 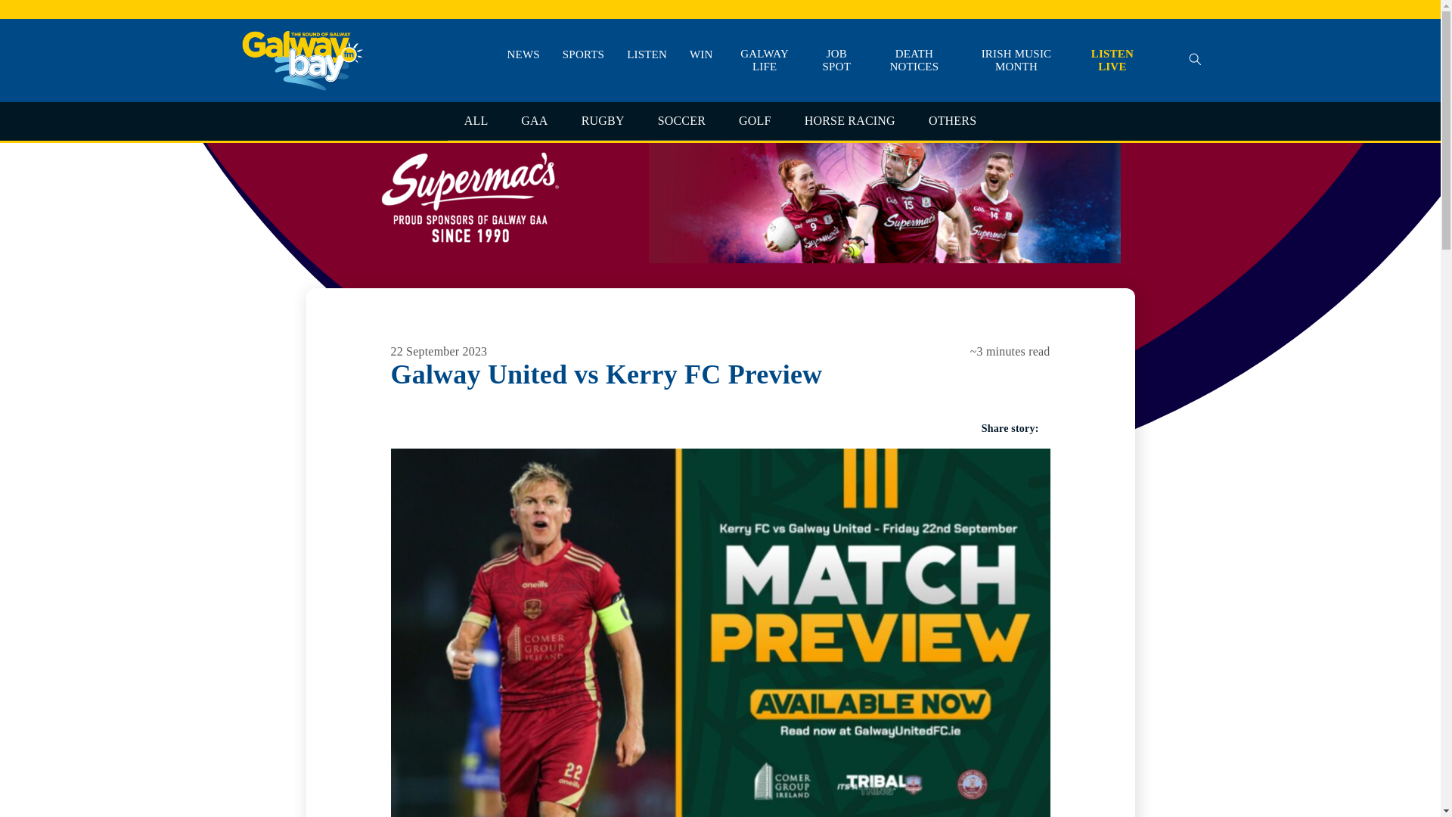 I want to click on GOLF, so click(x=755, y=121).